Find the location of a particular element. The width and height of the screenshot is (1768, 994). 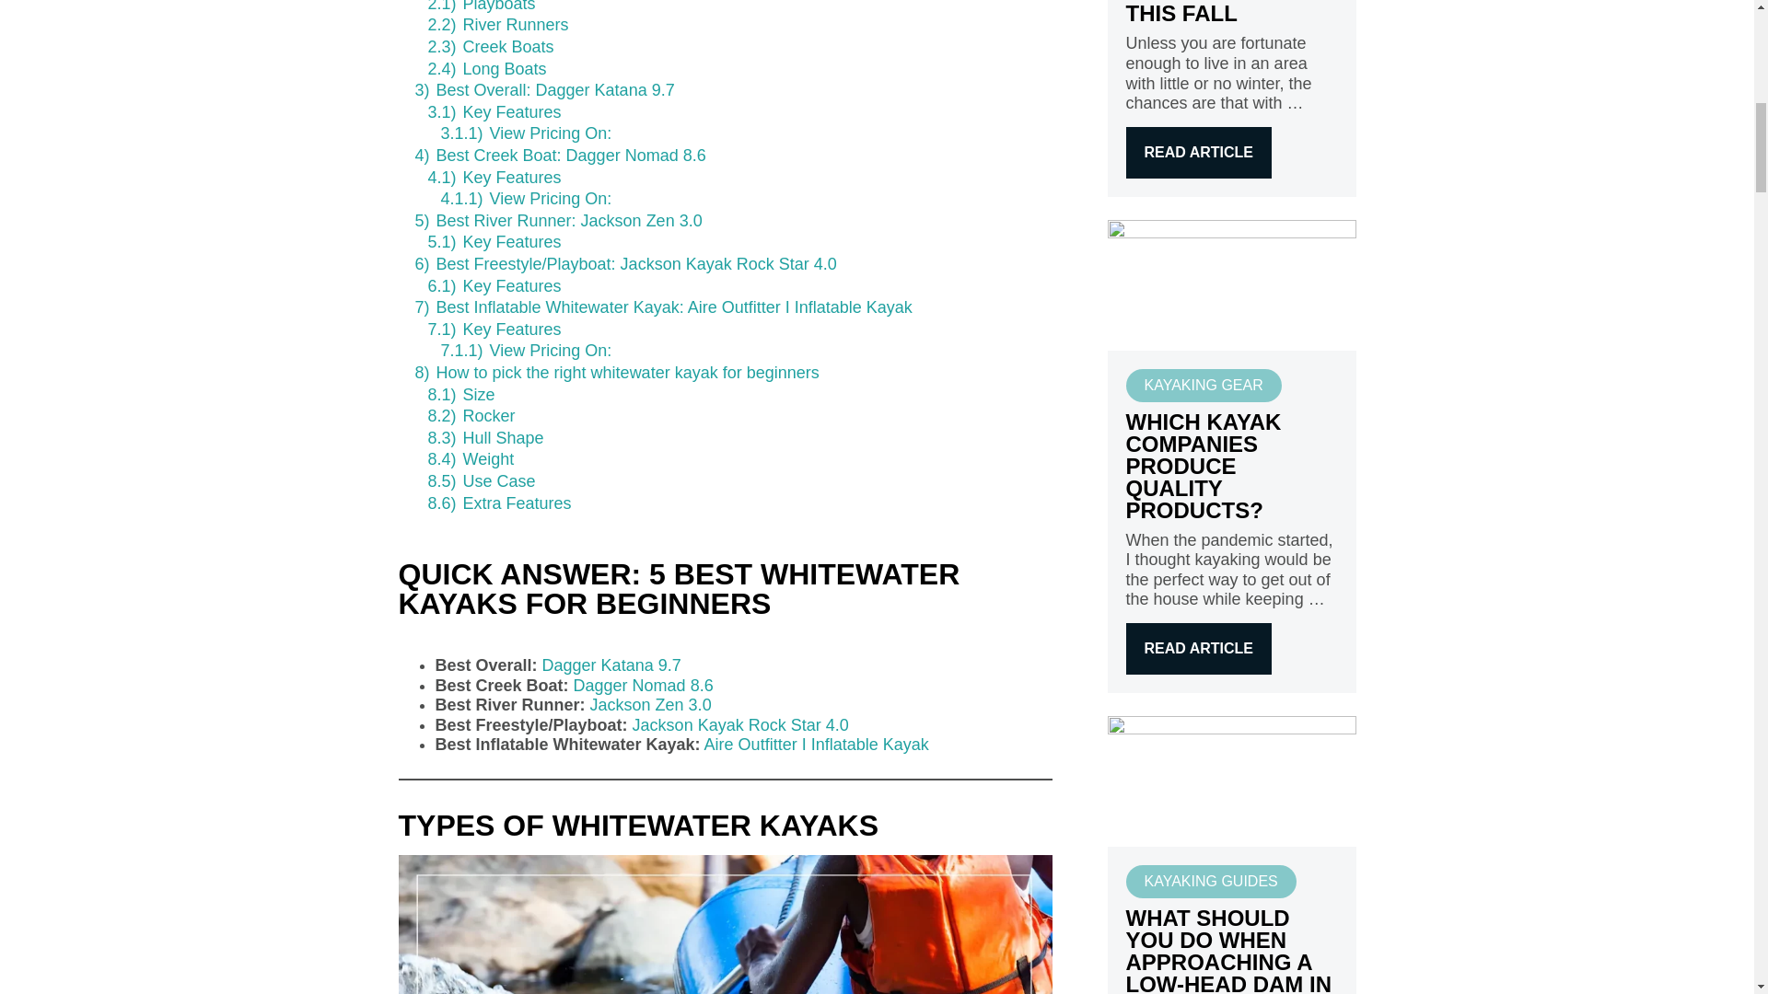

How To Winterize Your Kayak with Ease This Fall is located at coordinates (1197, 153).